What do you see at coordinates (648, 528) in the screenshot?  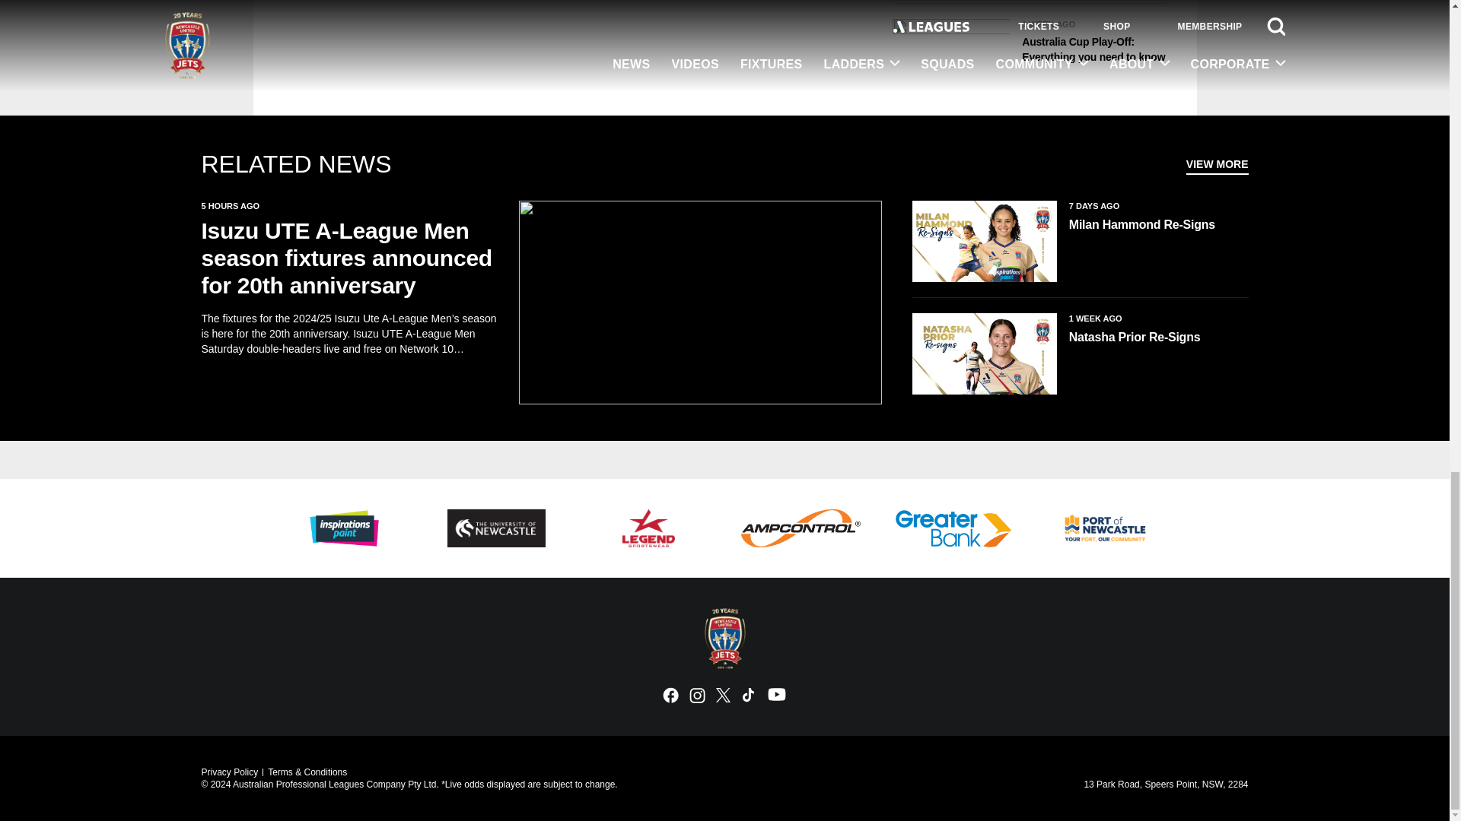 I see `Legend` at bounding box center [648, 528].